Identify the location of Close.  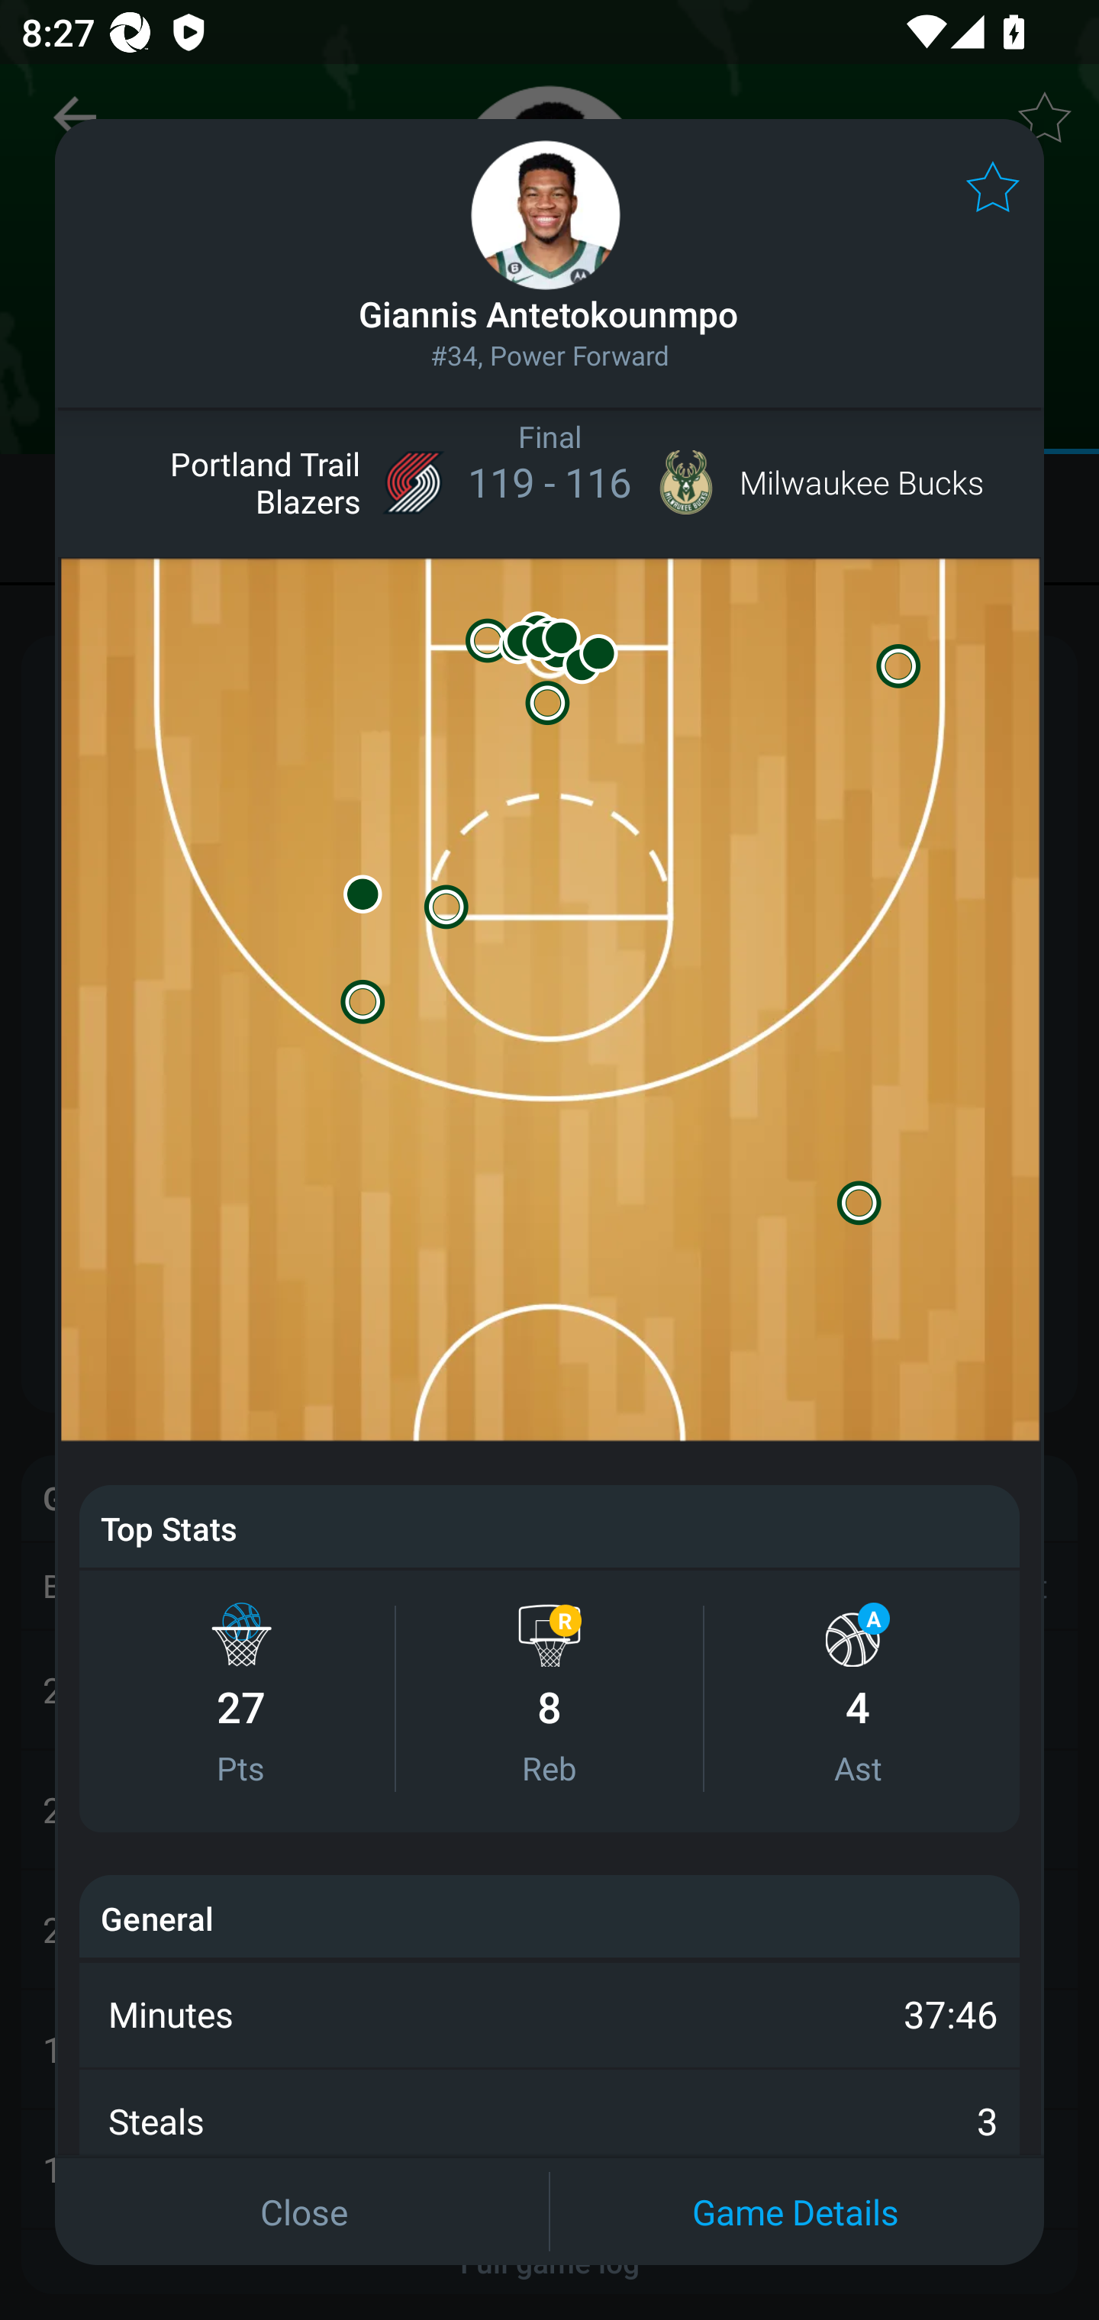
(304, 2211).